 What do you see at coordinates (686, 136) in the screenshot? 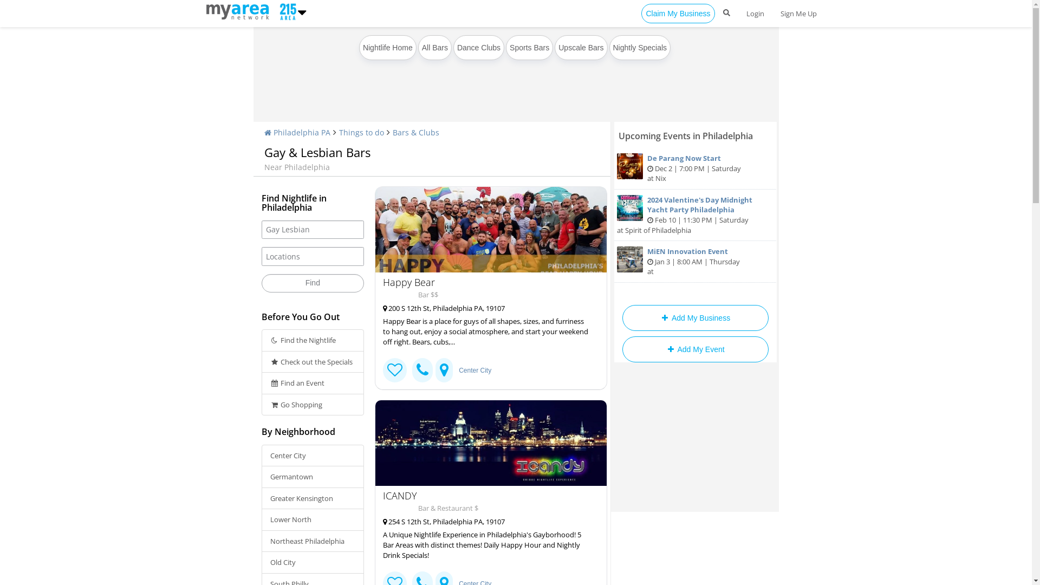
I see `Upcoming Events in Philadelphia` at bounding box center [686, 136].